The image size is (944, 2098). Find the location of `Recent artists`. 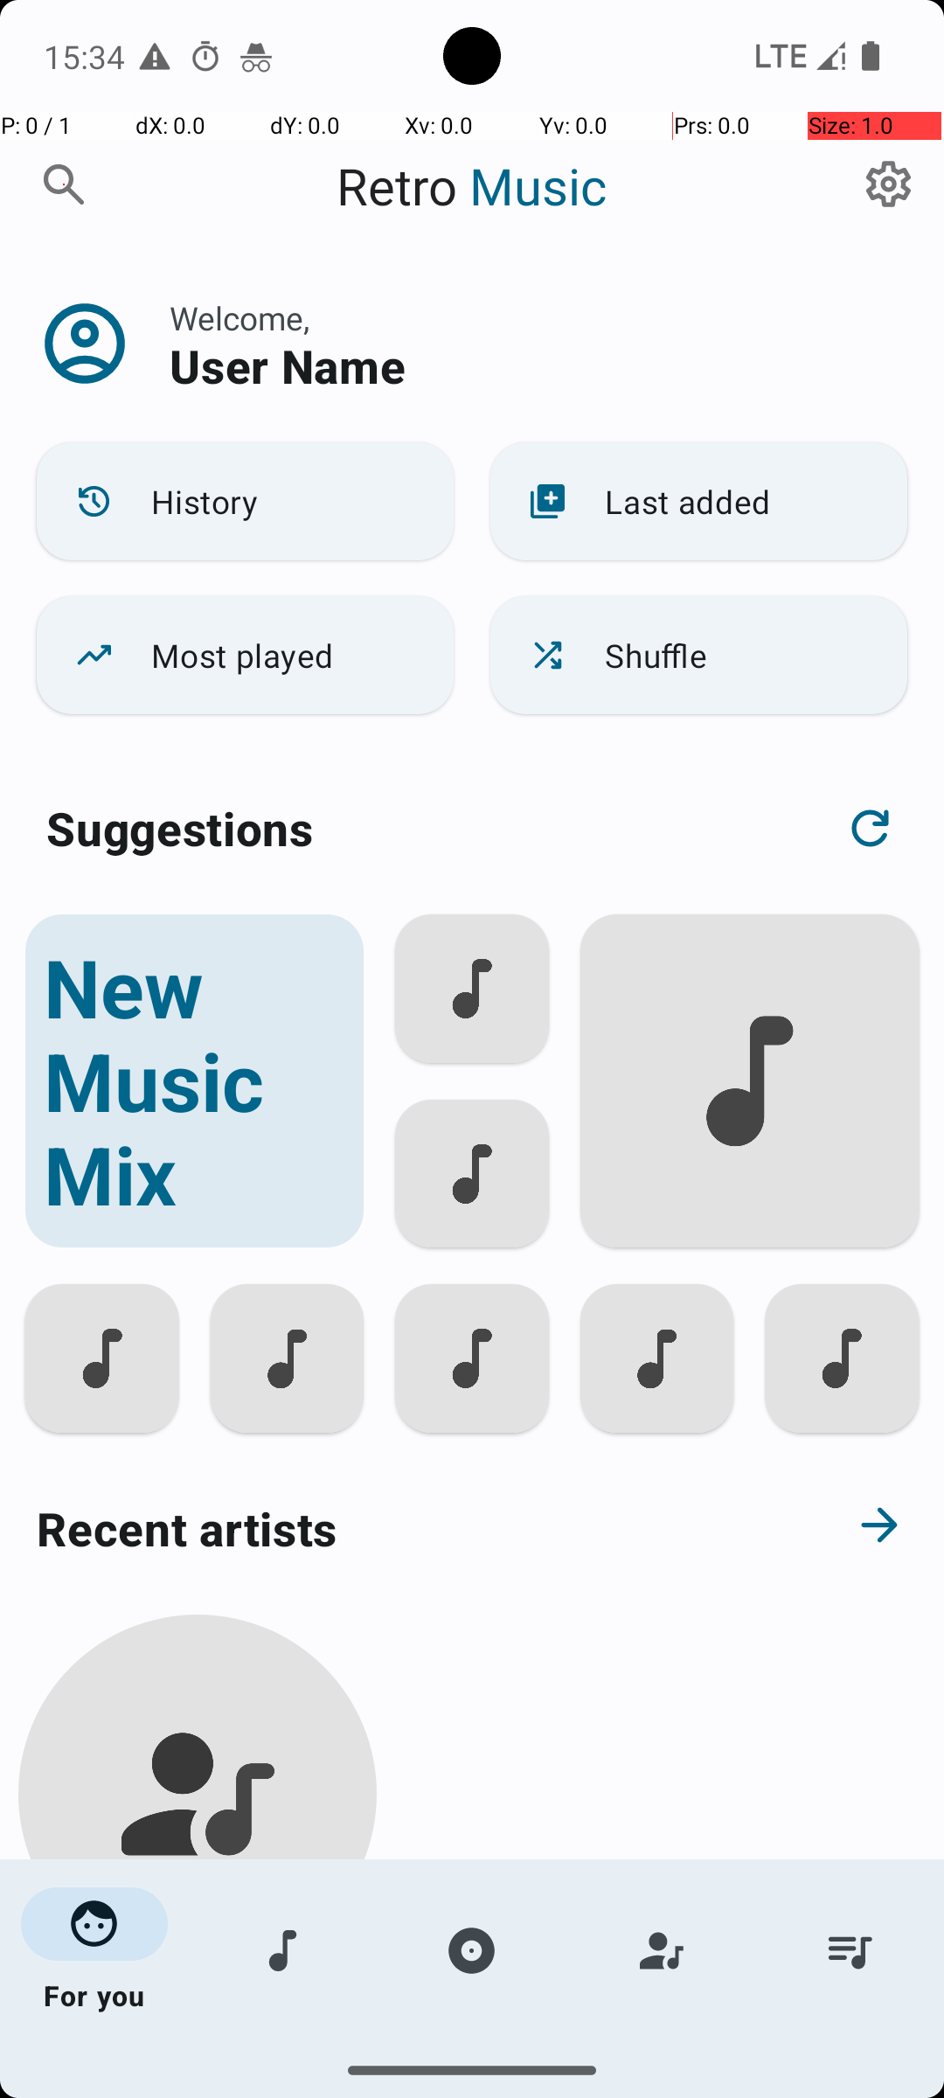

Recent artists is located at coordinates (407, 1528).